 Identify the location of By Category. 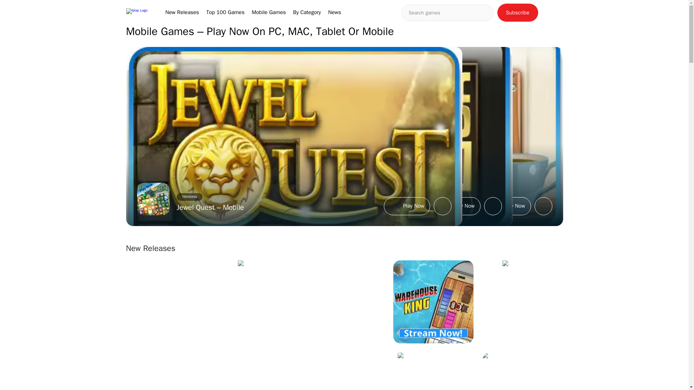
(307, 12).